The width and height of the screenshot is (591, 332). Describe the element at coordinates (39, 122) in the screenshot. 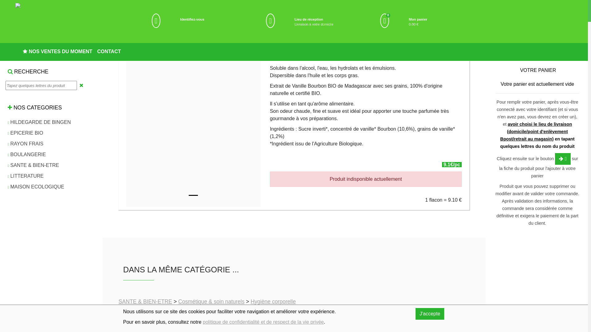

I see `HILDEGARDE DE BINGEN` at that location.